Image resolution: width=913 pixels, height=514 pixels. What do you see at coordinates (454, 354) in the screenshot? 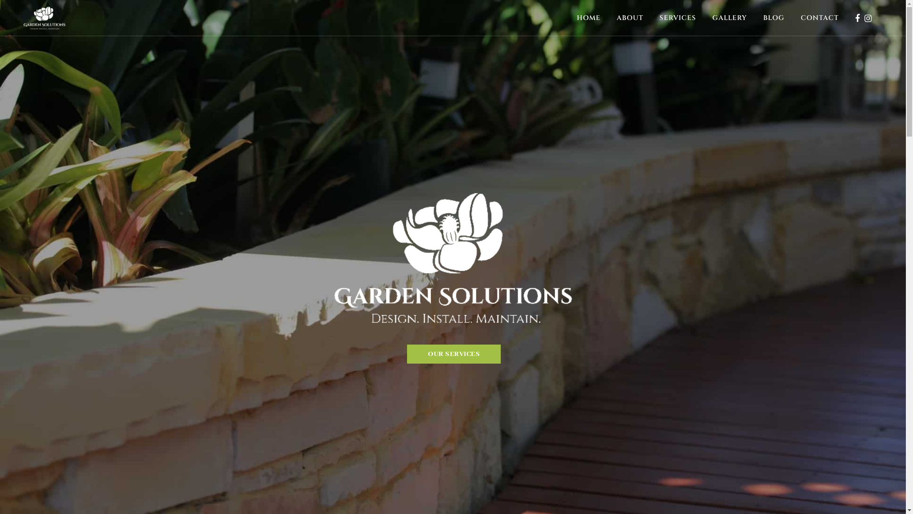
I see `OUR SERVICES` at bounding box center [454, 354].